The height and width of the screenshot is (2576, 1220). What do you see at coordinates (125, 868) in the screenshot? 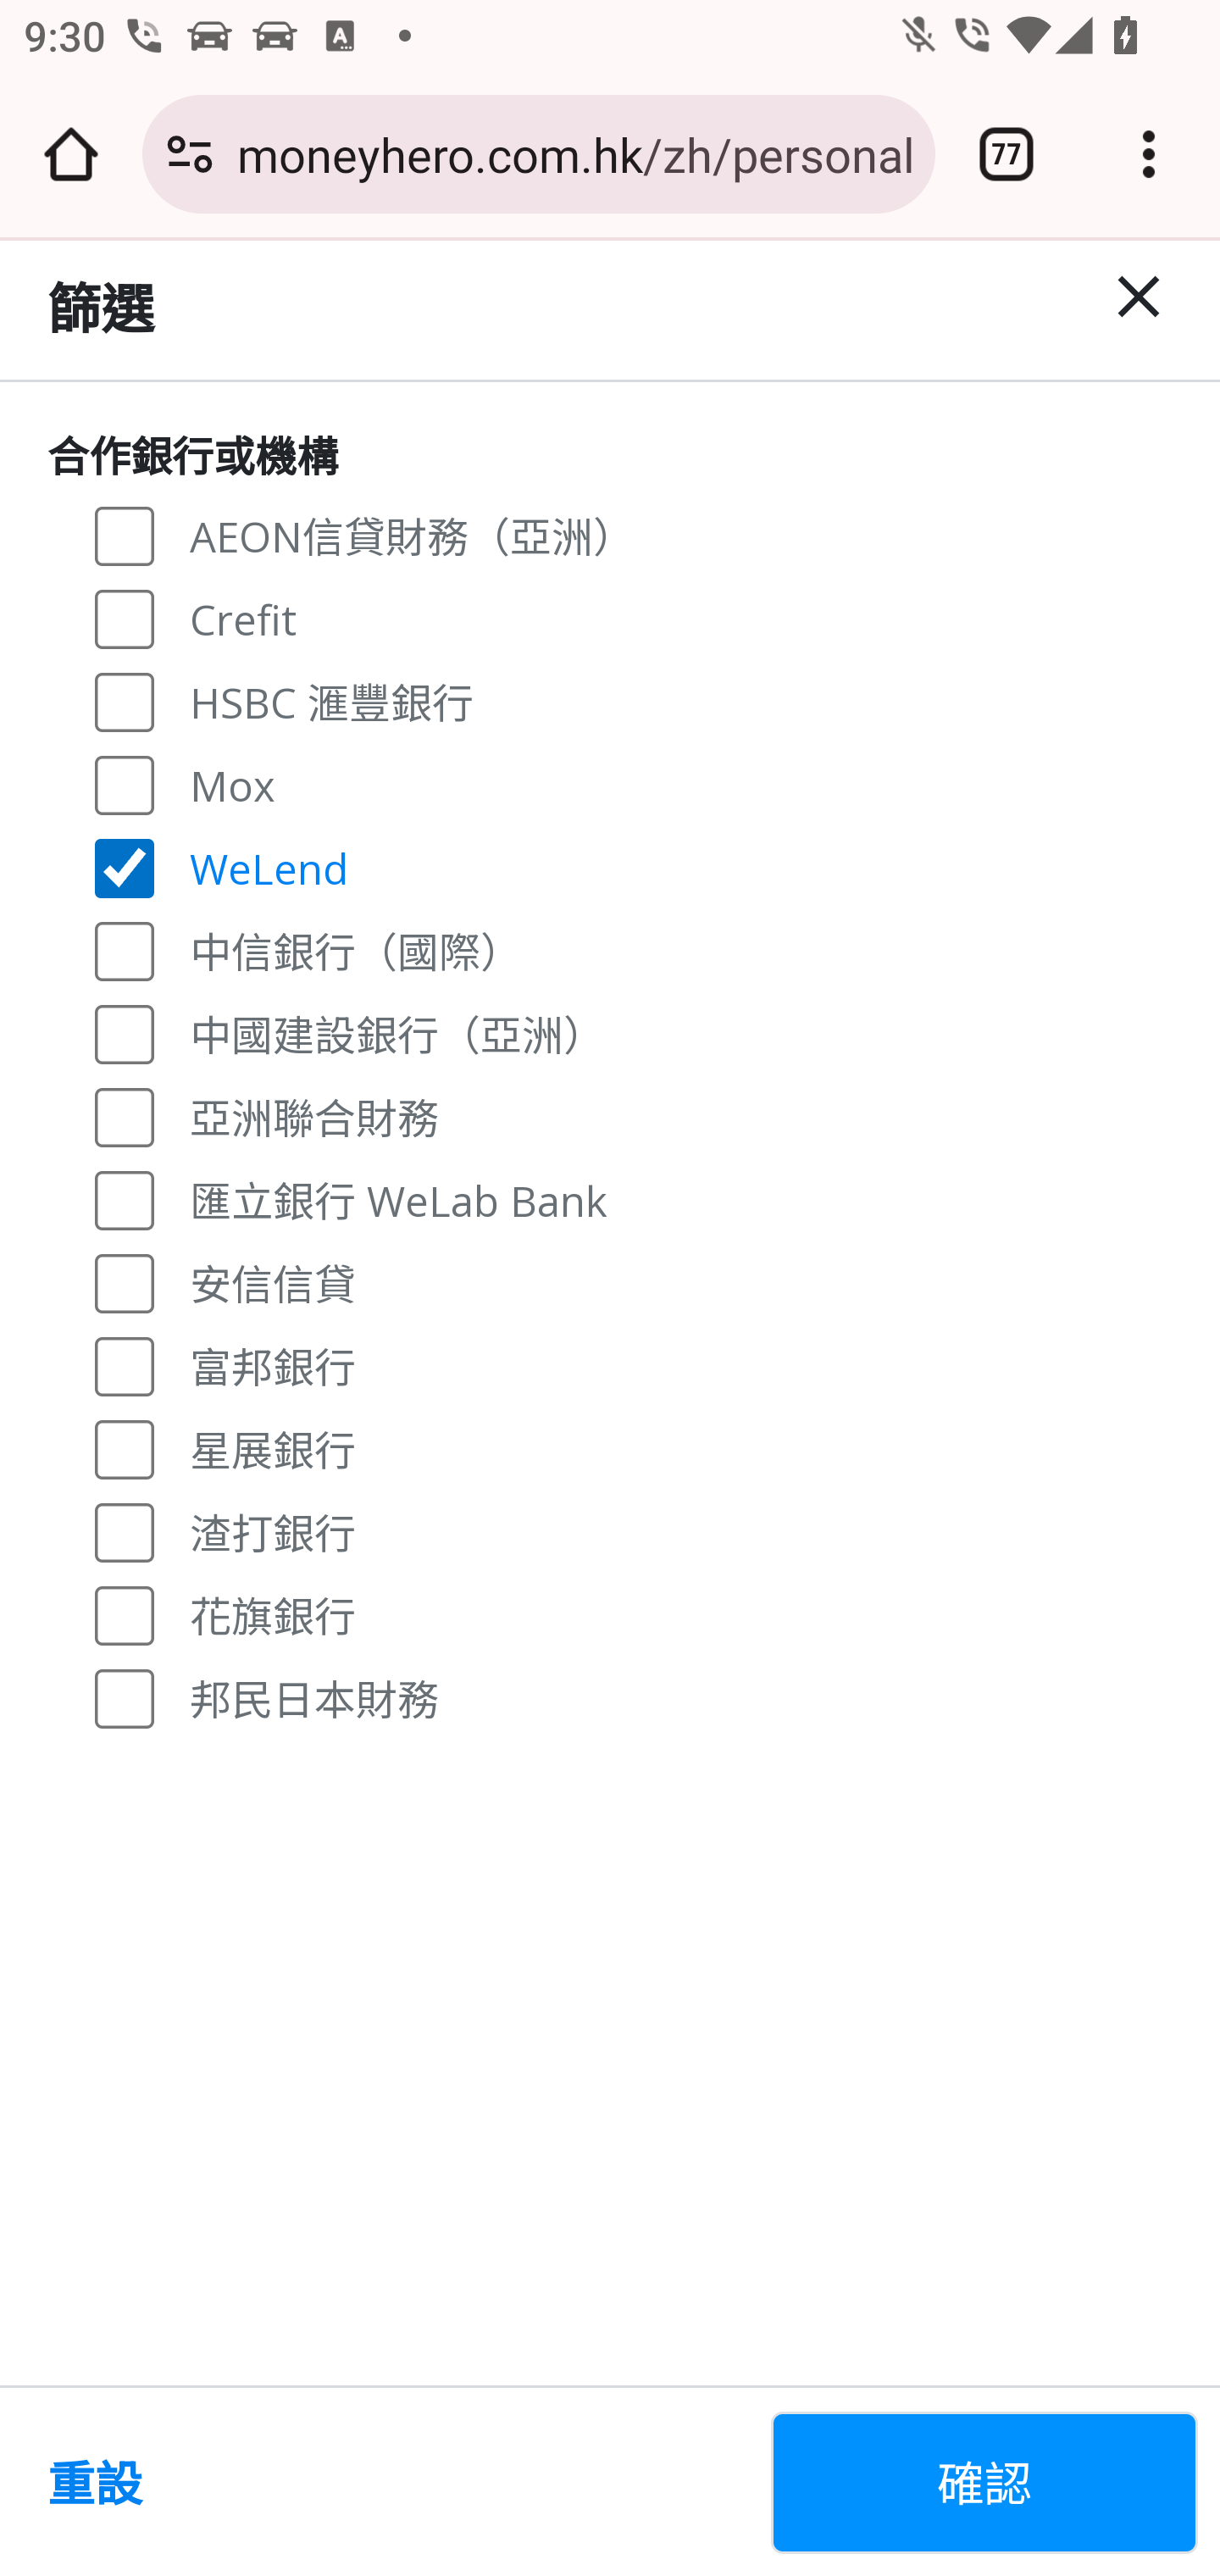
I see `WeLend` at bounding box center [125, 868].